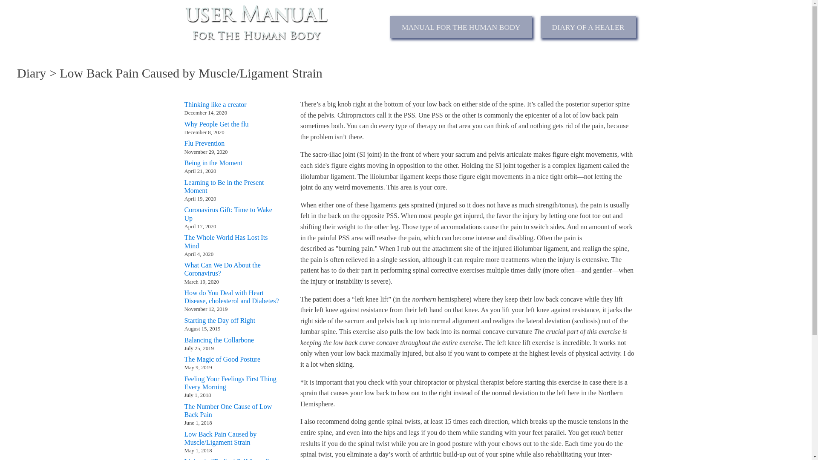 Image resolution: width=818 pixels, height=460 pixels. Describe the element at coordinates (231, 187) in the screenshot. I see `Learning to Be in the Present Moment` at that location.